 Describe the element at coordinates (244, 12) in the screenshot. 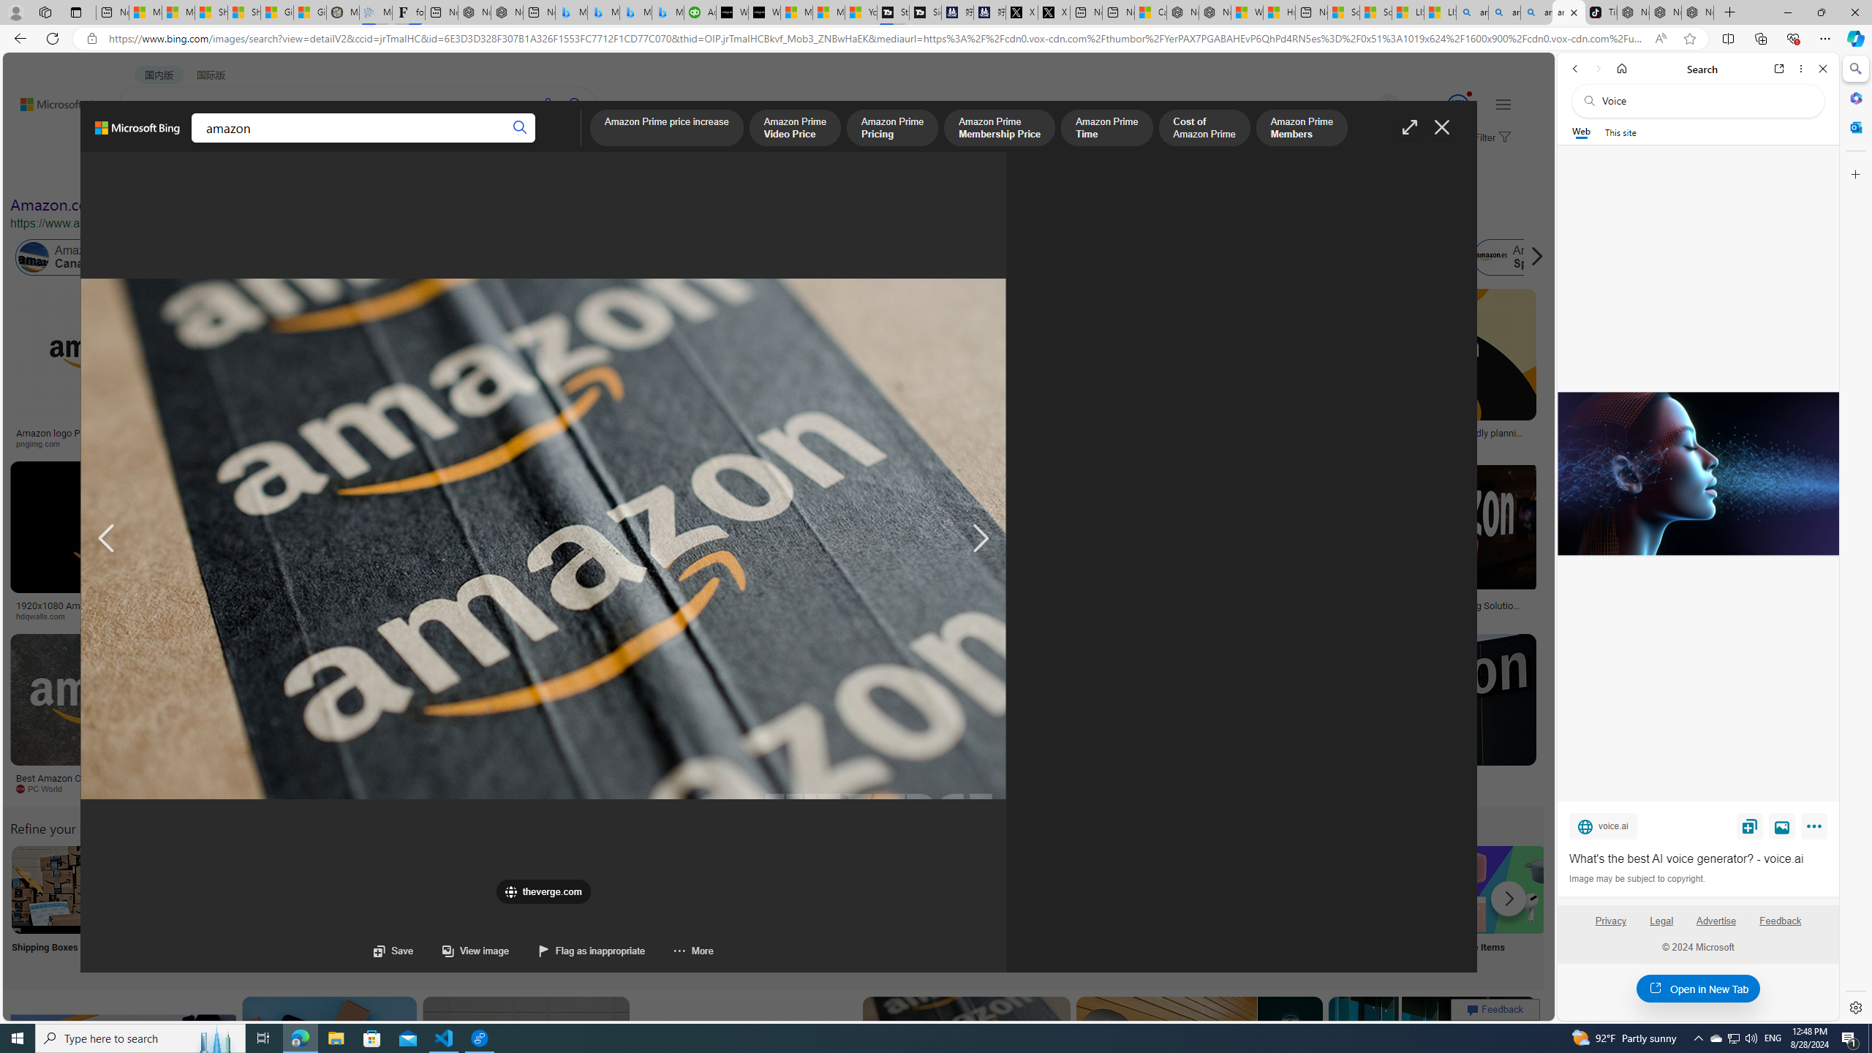

I see `Shanghai, China weather forecast | Microsoft Weather` at that location.